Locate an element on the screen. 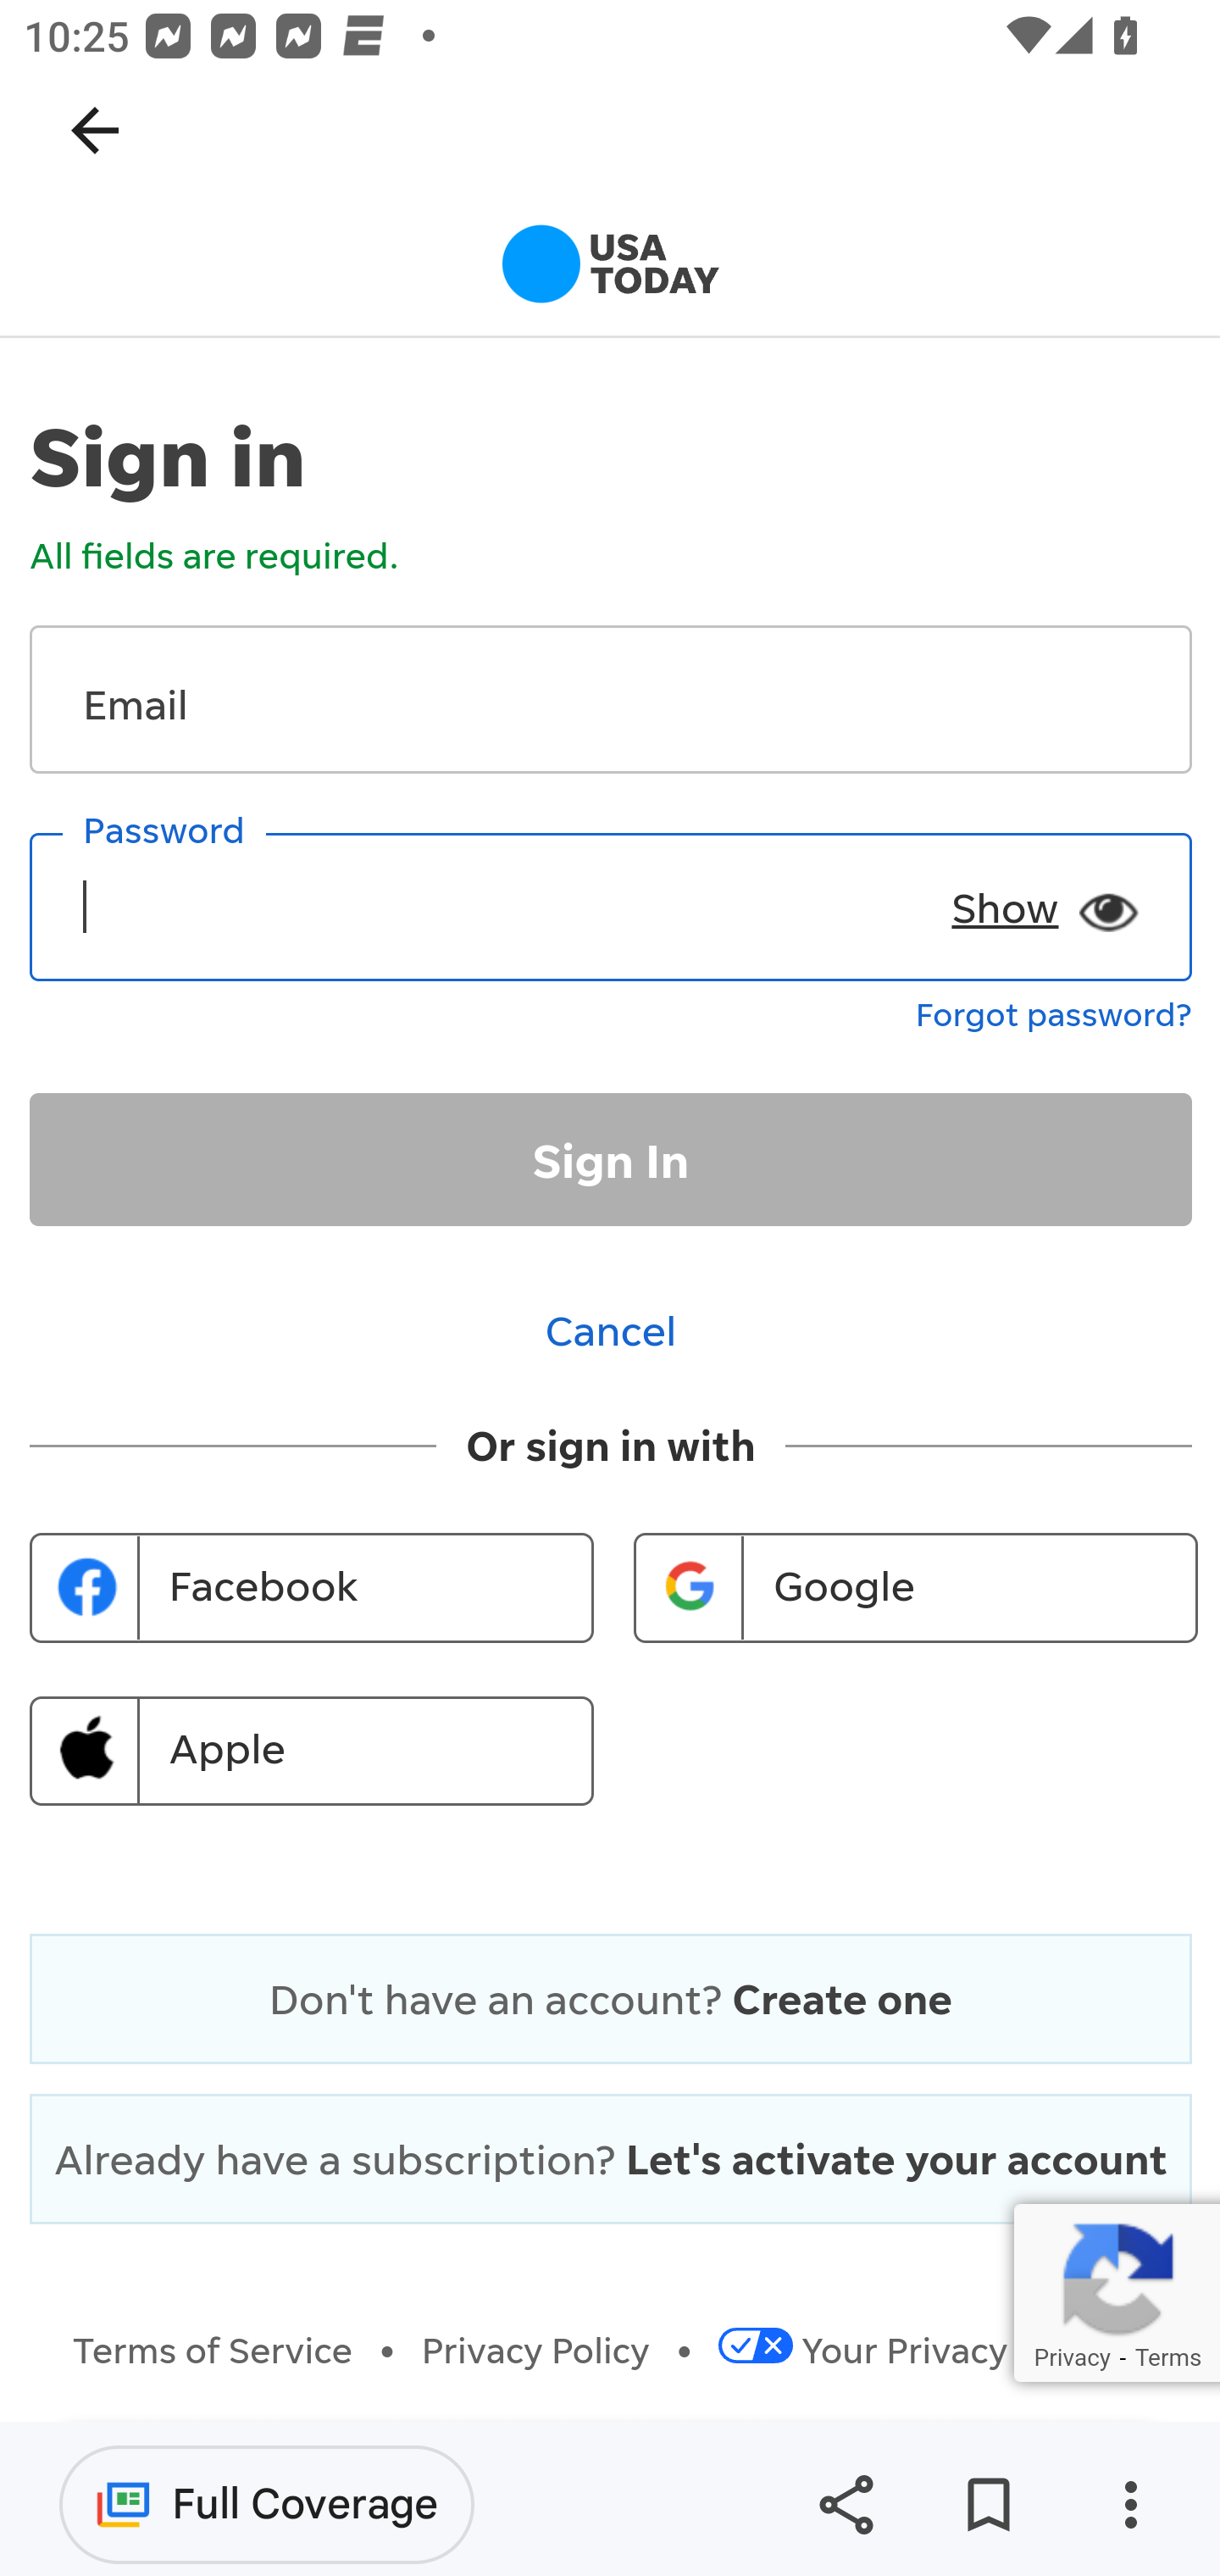 This screenshot has width=1220, height=2576. Apple is located at coordinates (312, 1751).